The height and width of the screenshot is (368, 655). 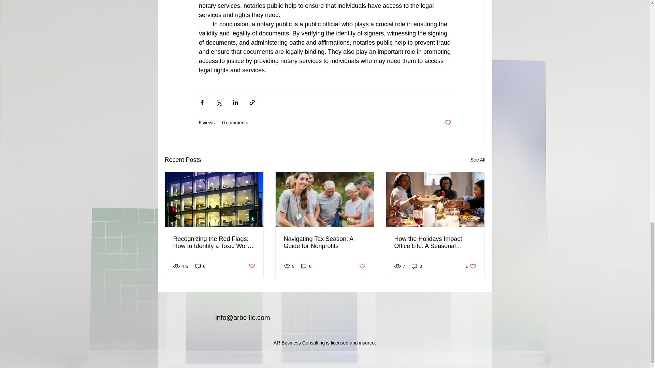 What do you see at coordinates (324, 243) in the screenshot?
I see `Post not marked as liked` at bounding box center [324, 243].